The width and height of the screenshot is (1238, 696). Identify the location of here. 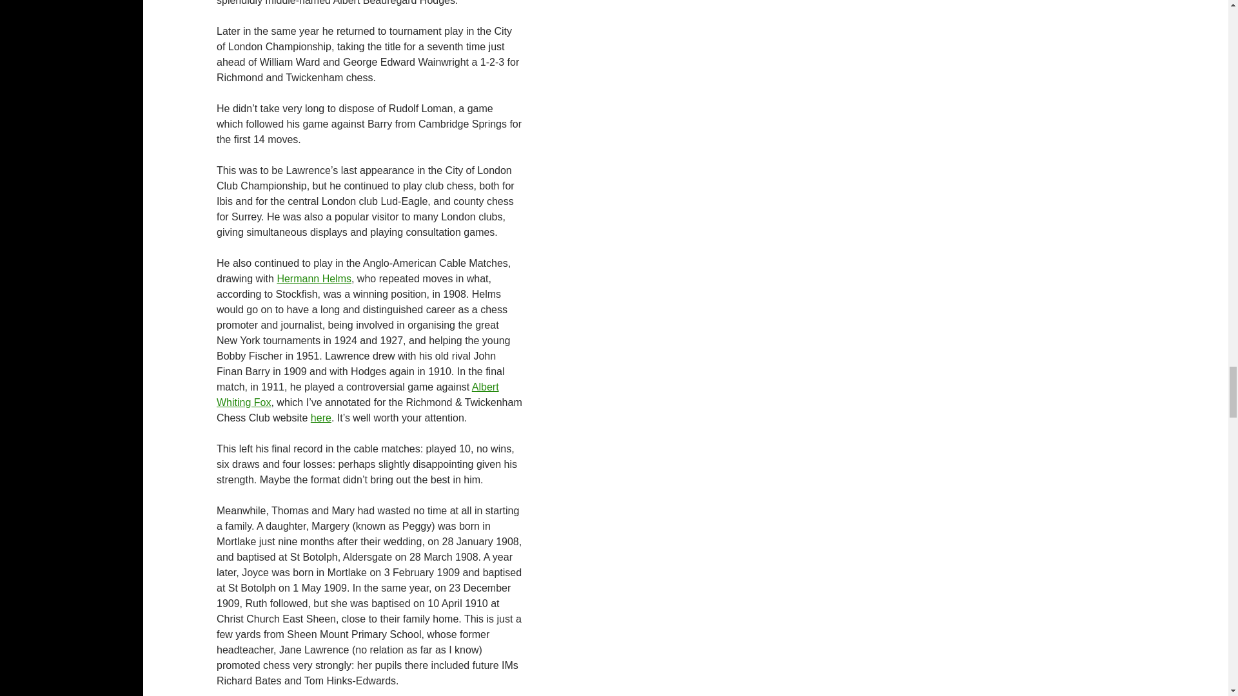
(321, 418).